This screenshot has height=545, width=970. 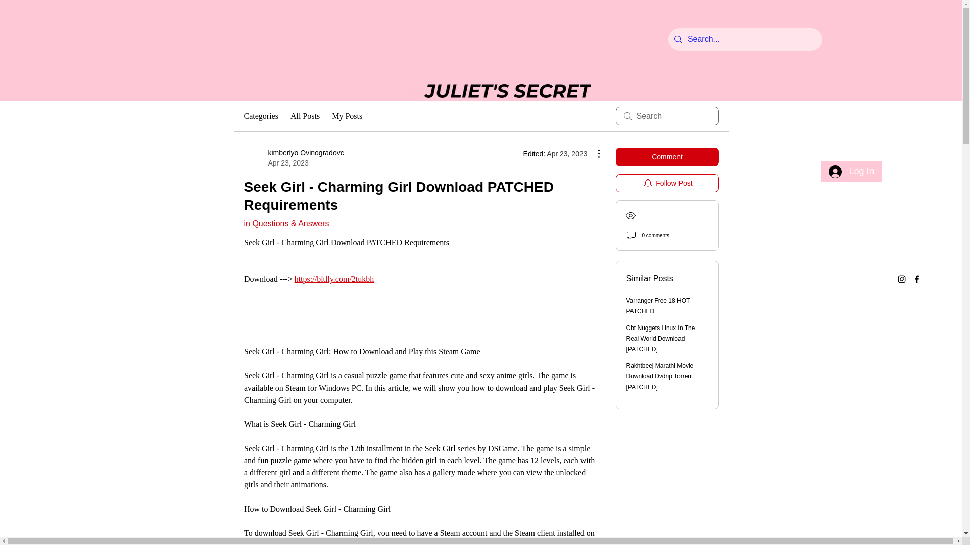 What do you see at coordinates (293, 157) in the screenshot?
I see `Follow Post` at bounding box center [293, 157].